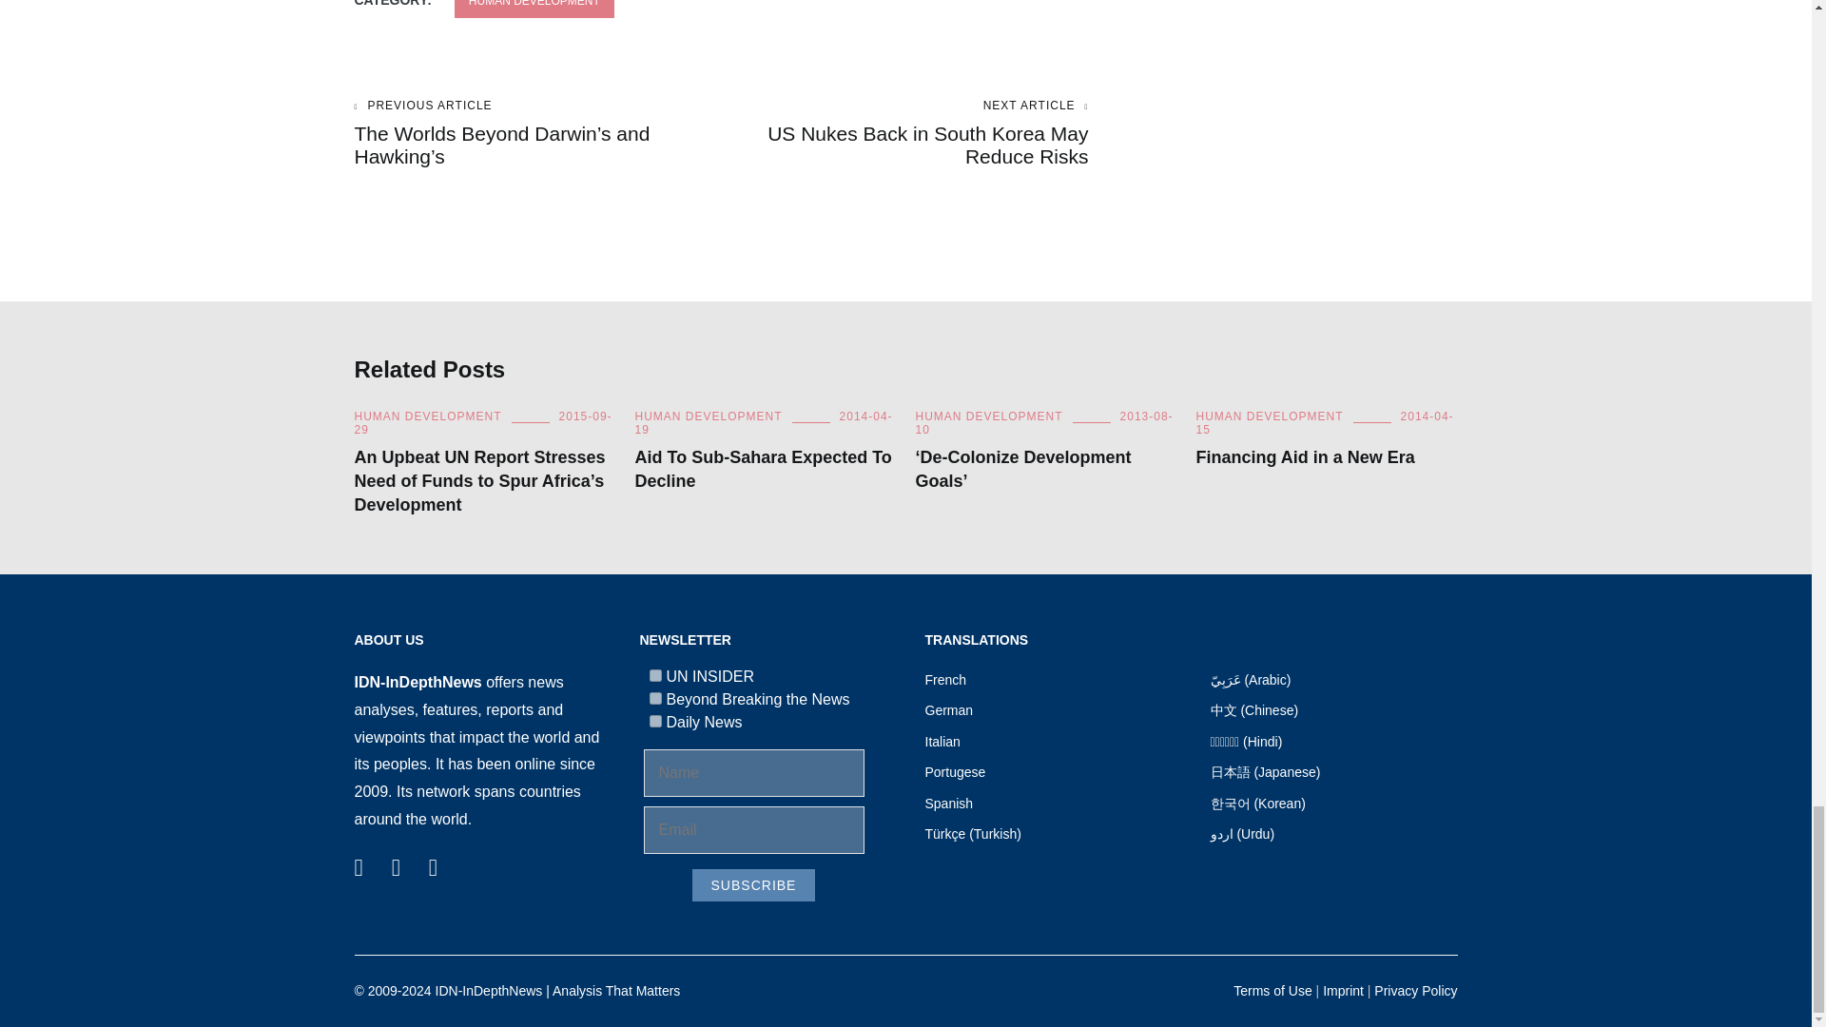 The height and width of the screenshot is (1027, 1826). What do you see at coordinates (654, 675) in the screenshot?
I see `7` at bounding box center [654, 675].